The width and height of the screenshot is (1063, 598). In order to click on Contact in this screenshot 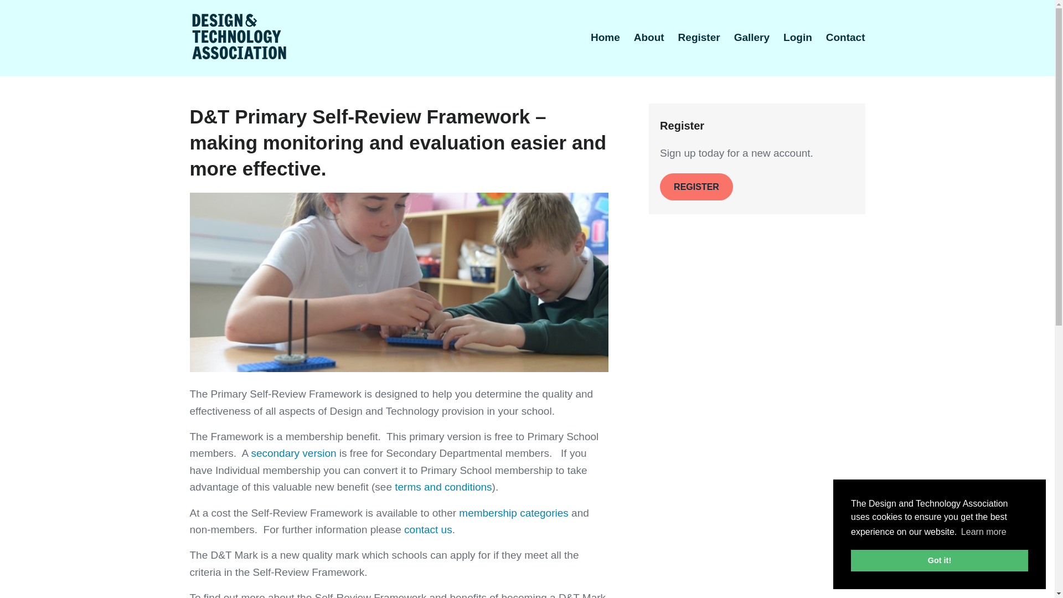, I will do `click(845, 37)`.